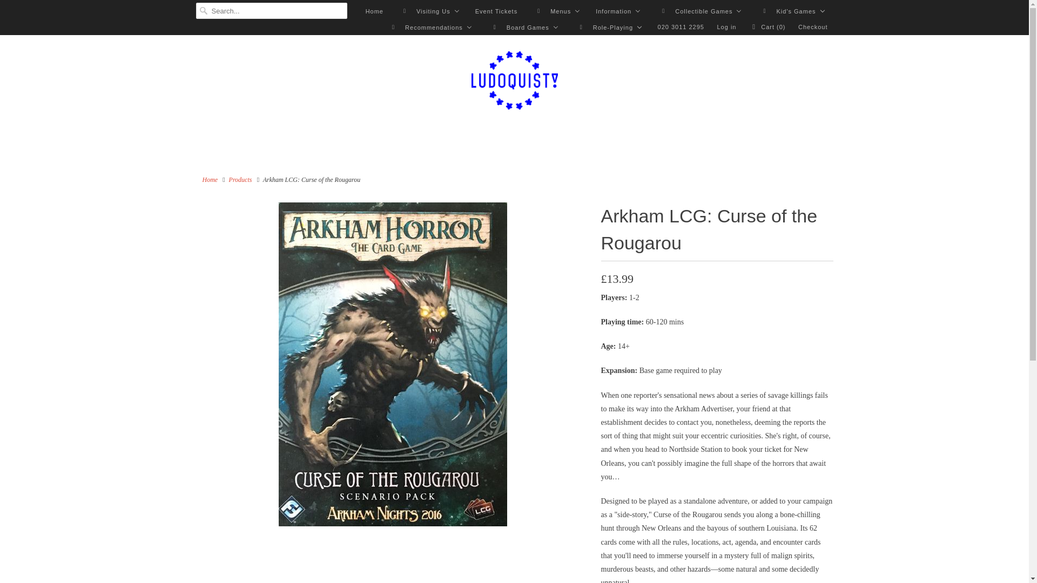 The width and height of the screenshot is (1037, 583). I want to click on Collectible Games, so click(699, 11).